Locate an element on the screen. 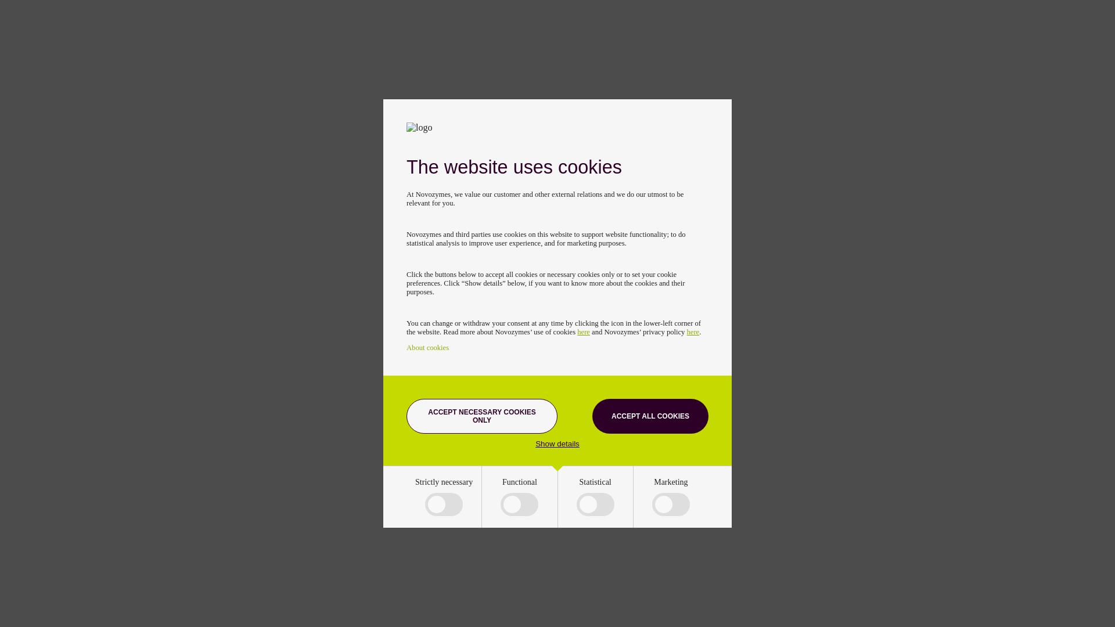 This screenshot has height=627, width=1115. here is located at coordinates (583, 331).